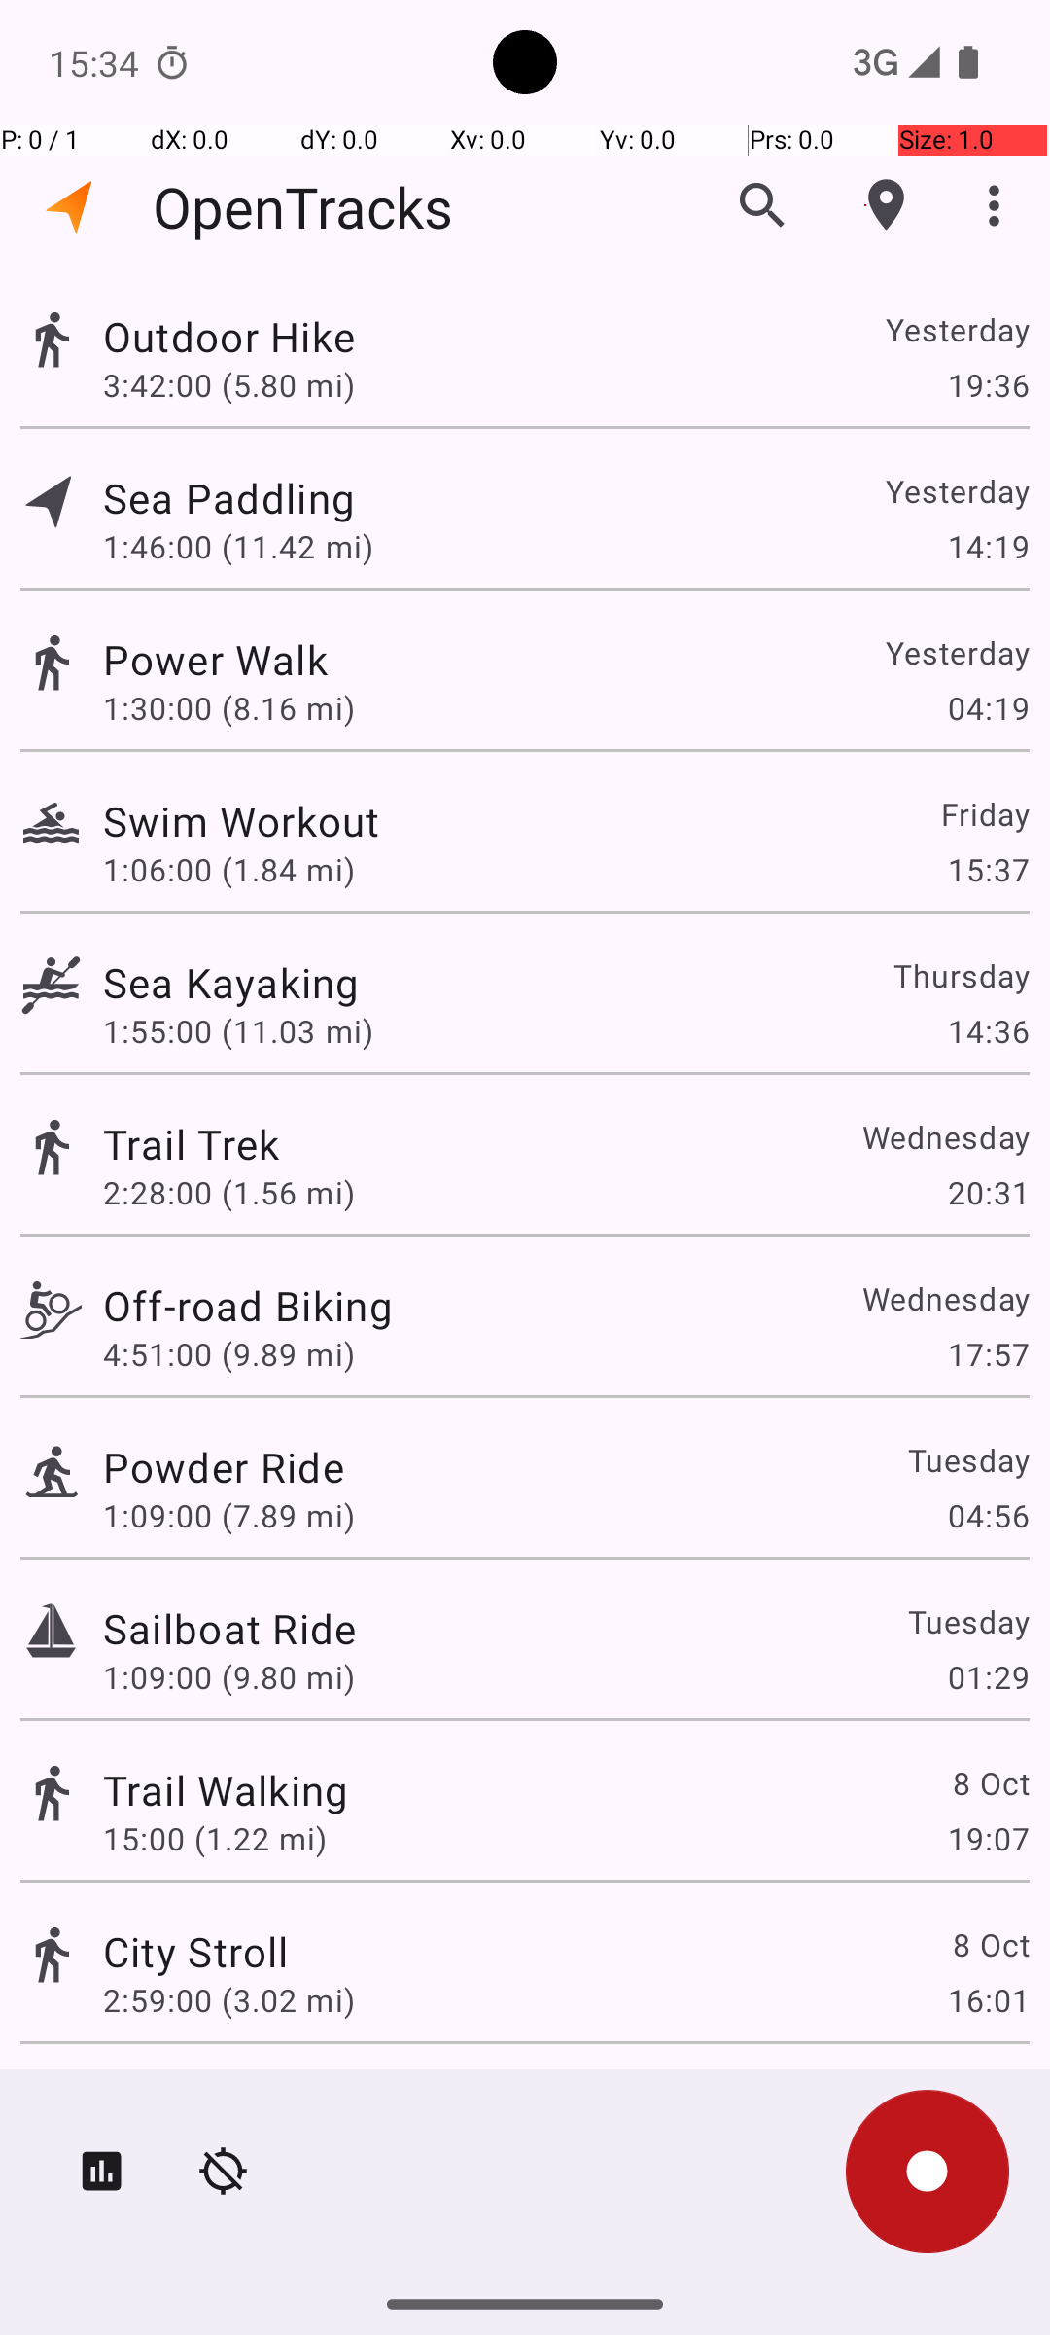 Image resolution: width=1050 pixels, height=2335 pixels. What do you see at coordinates (224, 1467) in the screenshot?
I see `Powder Ride` at bounding box center [224, 1467].